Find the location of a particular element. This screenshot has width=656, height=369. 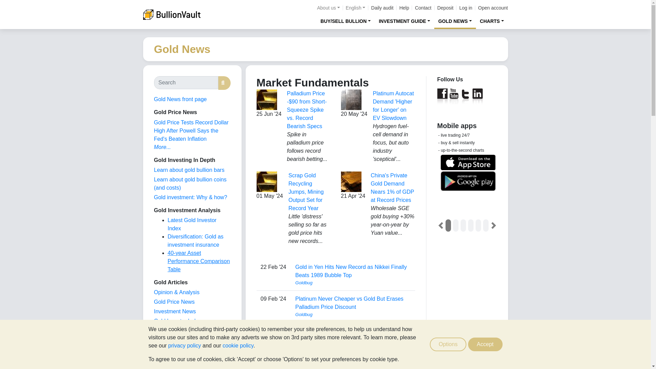

Log in is located at coordinates (466, 8).